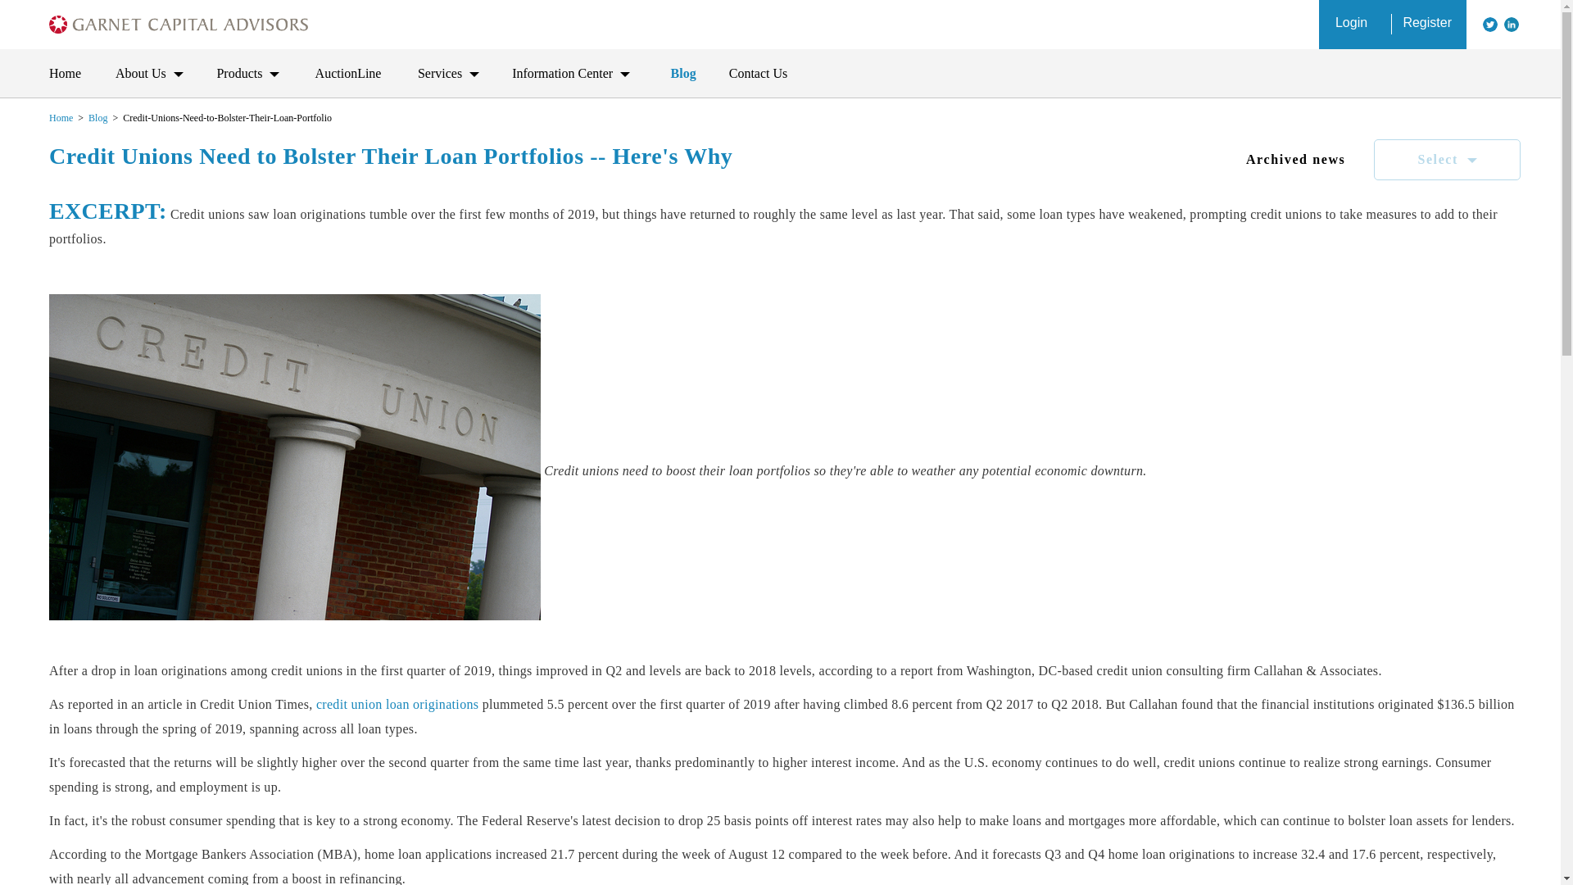 Image resolution: width=1573 pixels, height=885 pixels. Describe the element at coordinates (149, 74) in the screenshot. I see `About Us` at that location.